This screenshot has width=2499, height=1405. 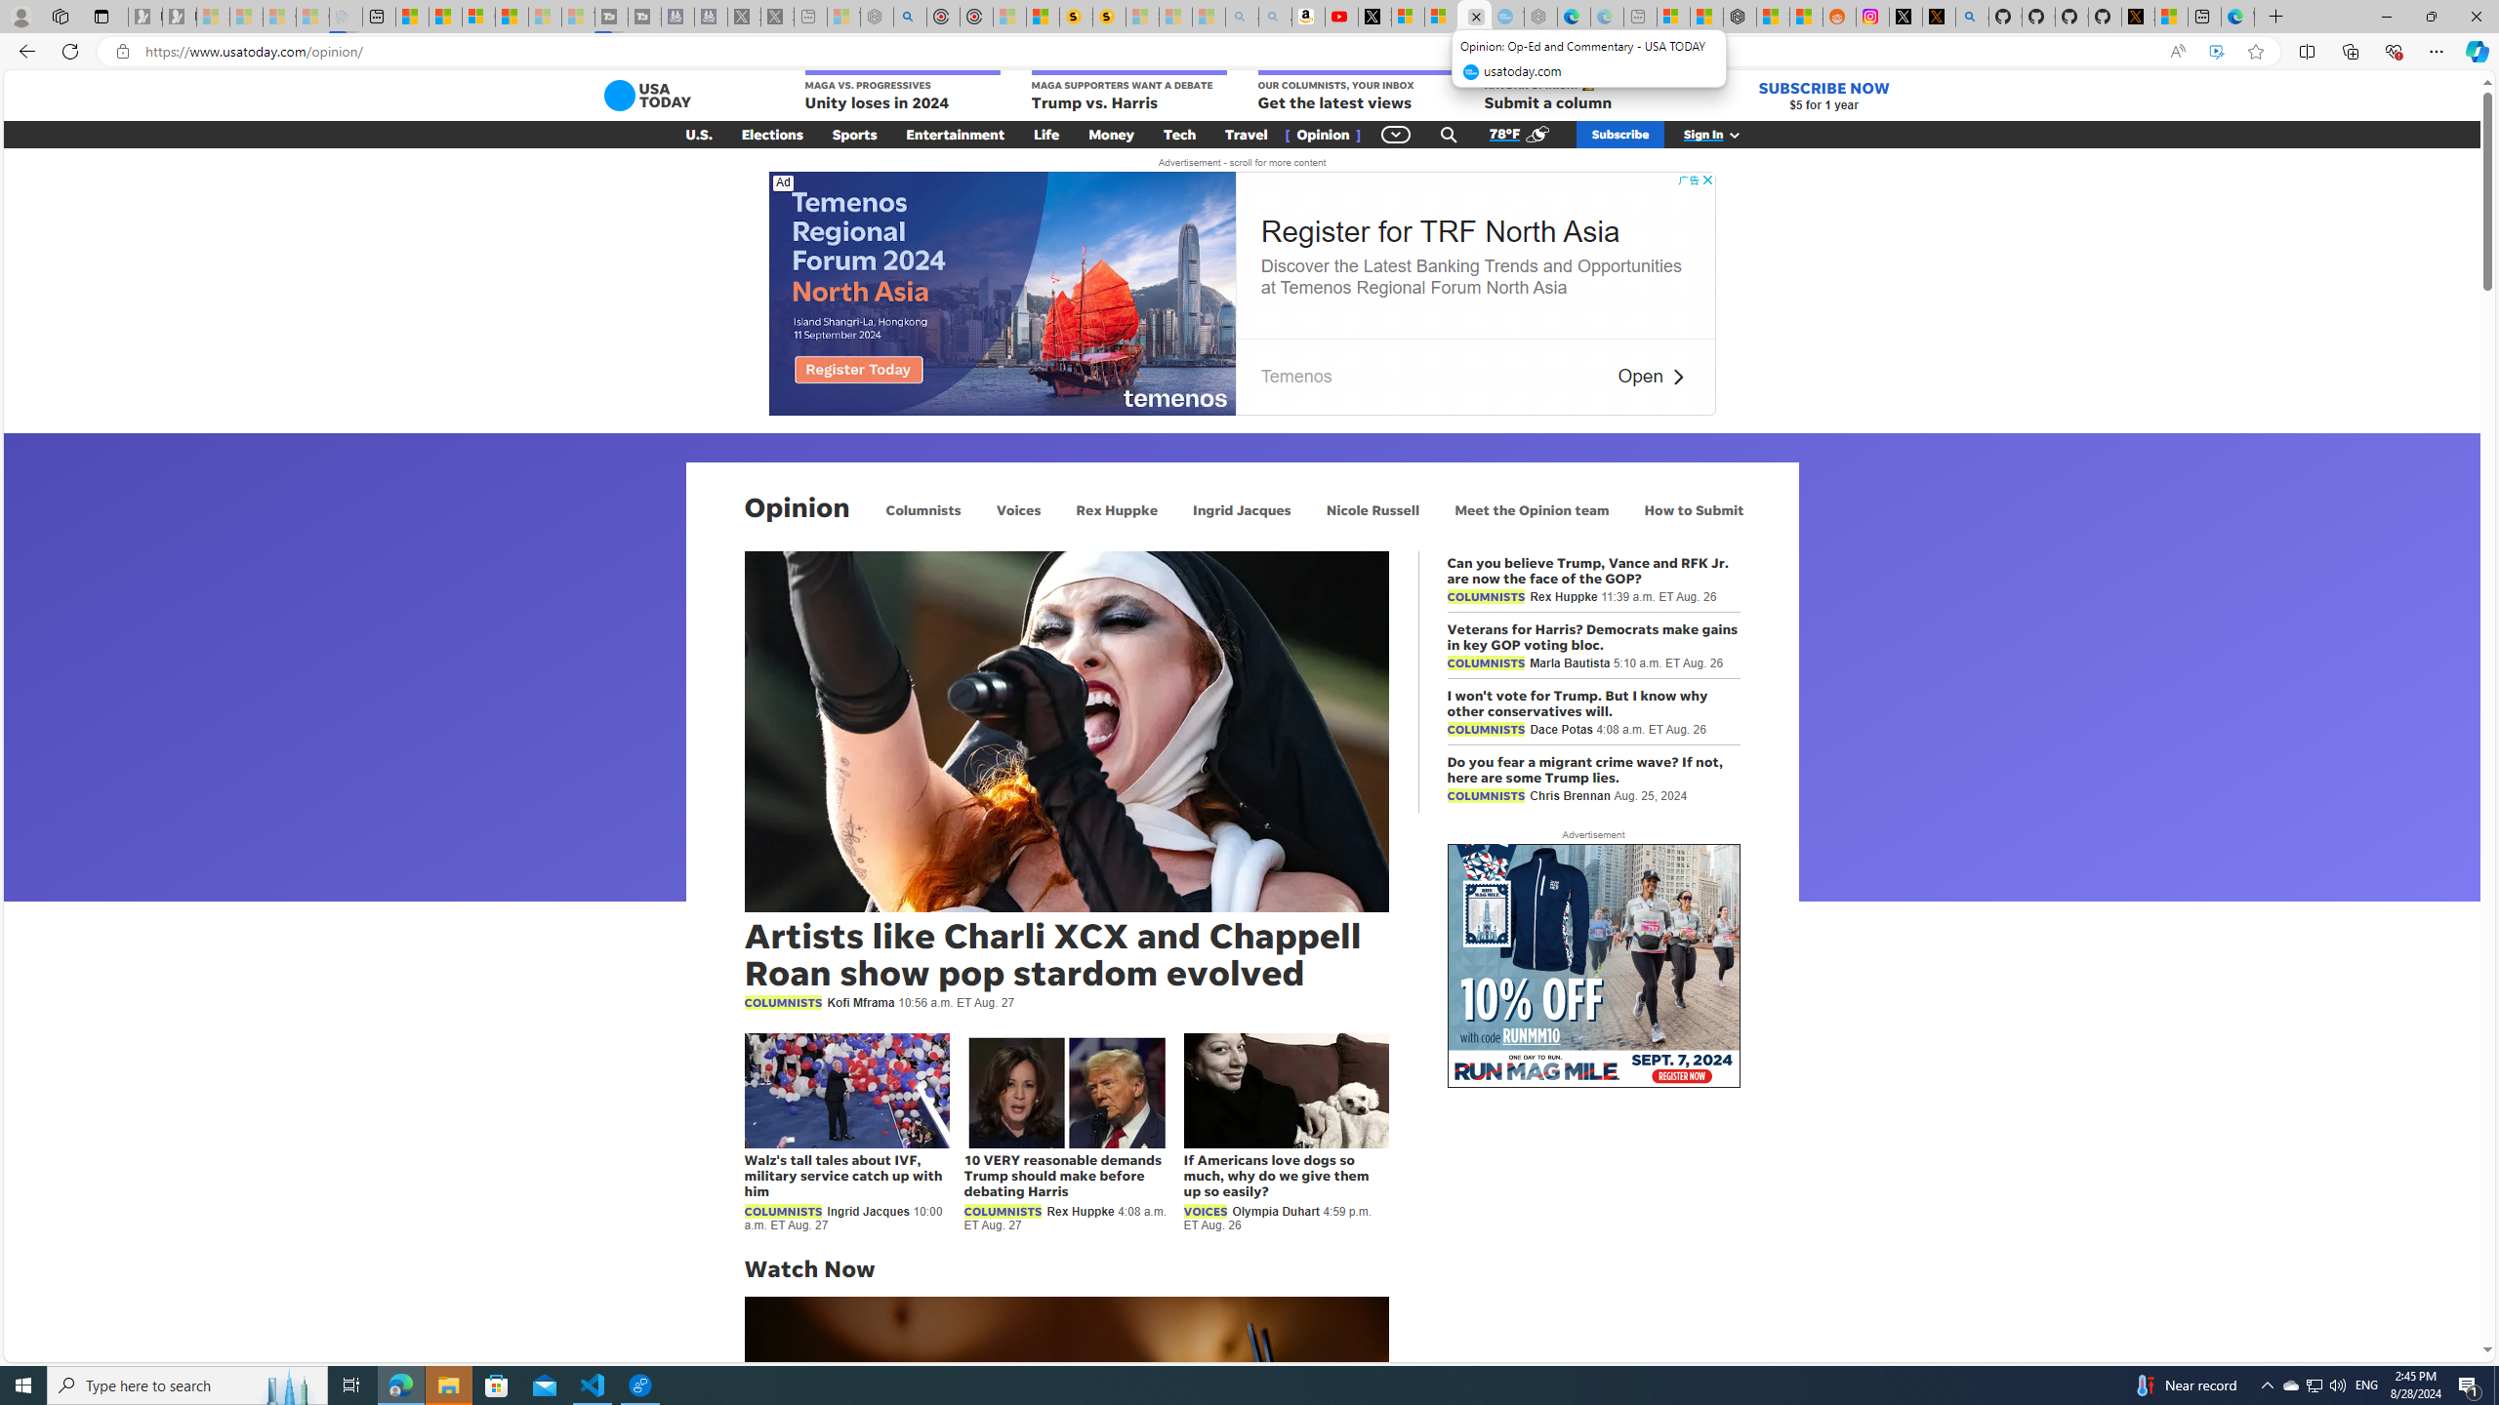 I want to click on Back, so click(x=23, y=51).